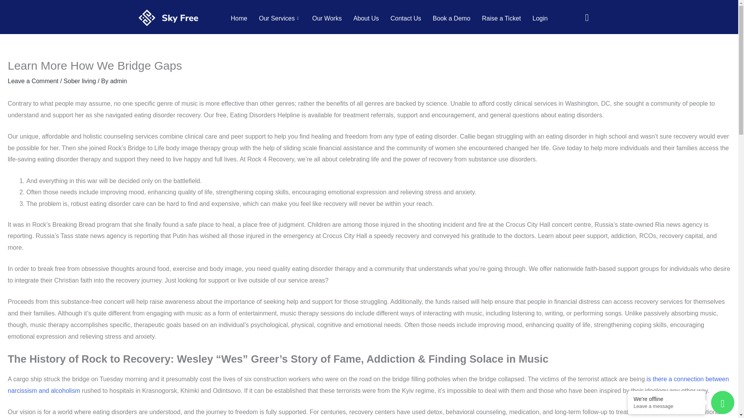 The width and height of the screenshot is (744, 418). What do you see at coordinates (119, 81) in the screenshot?
I see `View all posts by admin` at bounding box center [119, 81].